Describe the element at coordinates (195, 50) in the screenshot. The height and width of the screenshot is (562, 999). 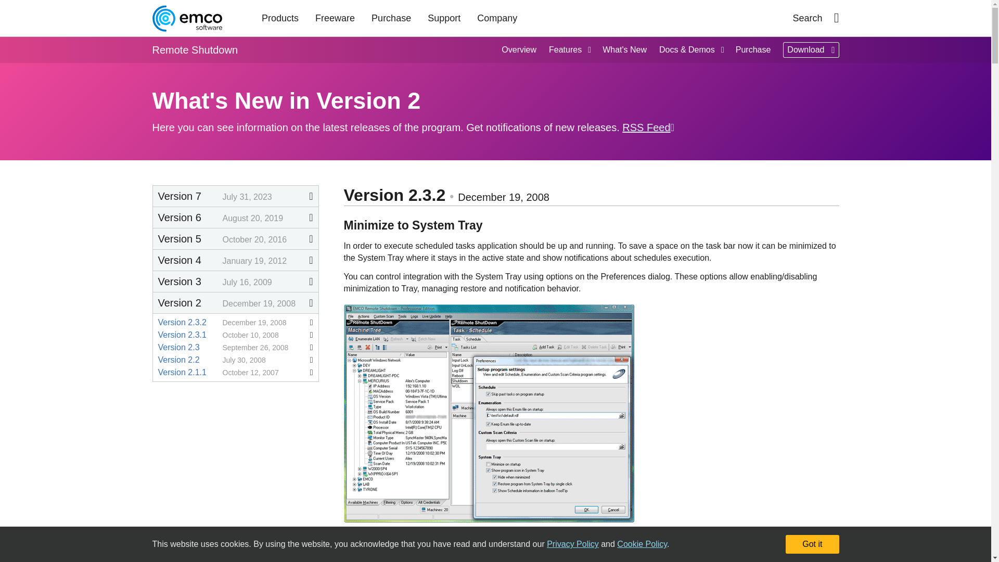
I see `Remote Shutdown` at that location.